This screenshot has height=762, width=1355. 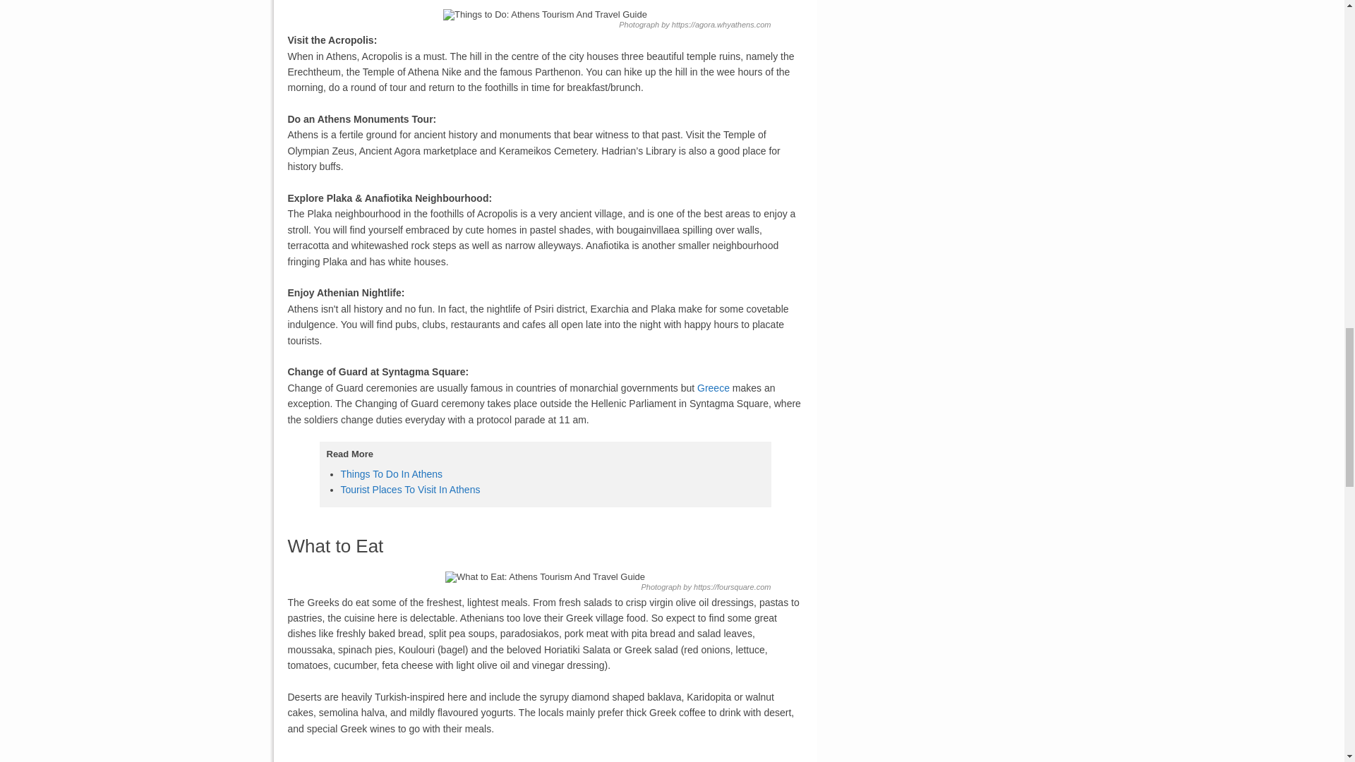 I want to click on Tourist Places To Visit In Athens, so click(x=409, y=490).